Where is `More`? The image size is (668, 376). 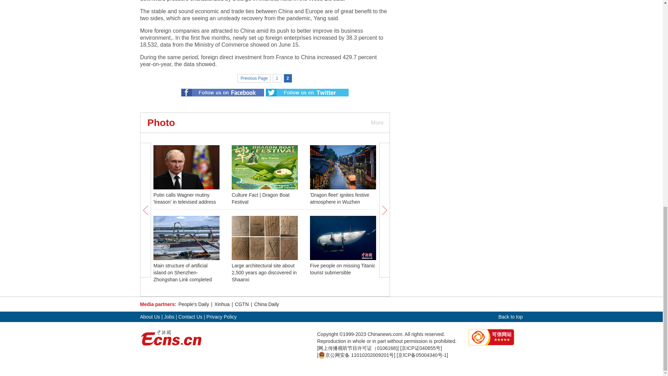 More is located at coordinates (376, 123).